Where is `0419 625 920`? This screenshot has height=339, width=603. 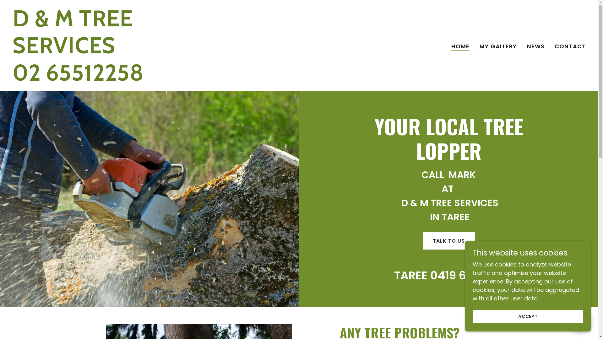
0419 625 920 is located at coordinates (467, 276).